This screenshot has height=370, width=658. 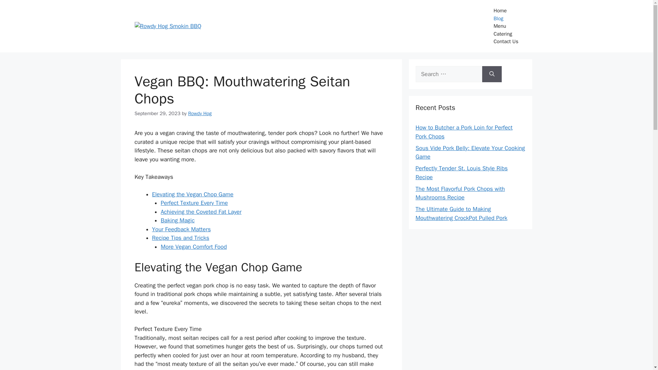 What do you see at coordinates (506, 11) in the screenshot?
I see `Home` at bounding box center [506, 11].